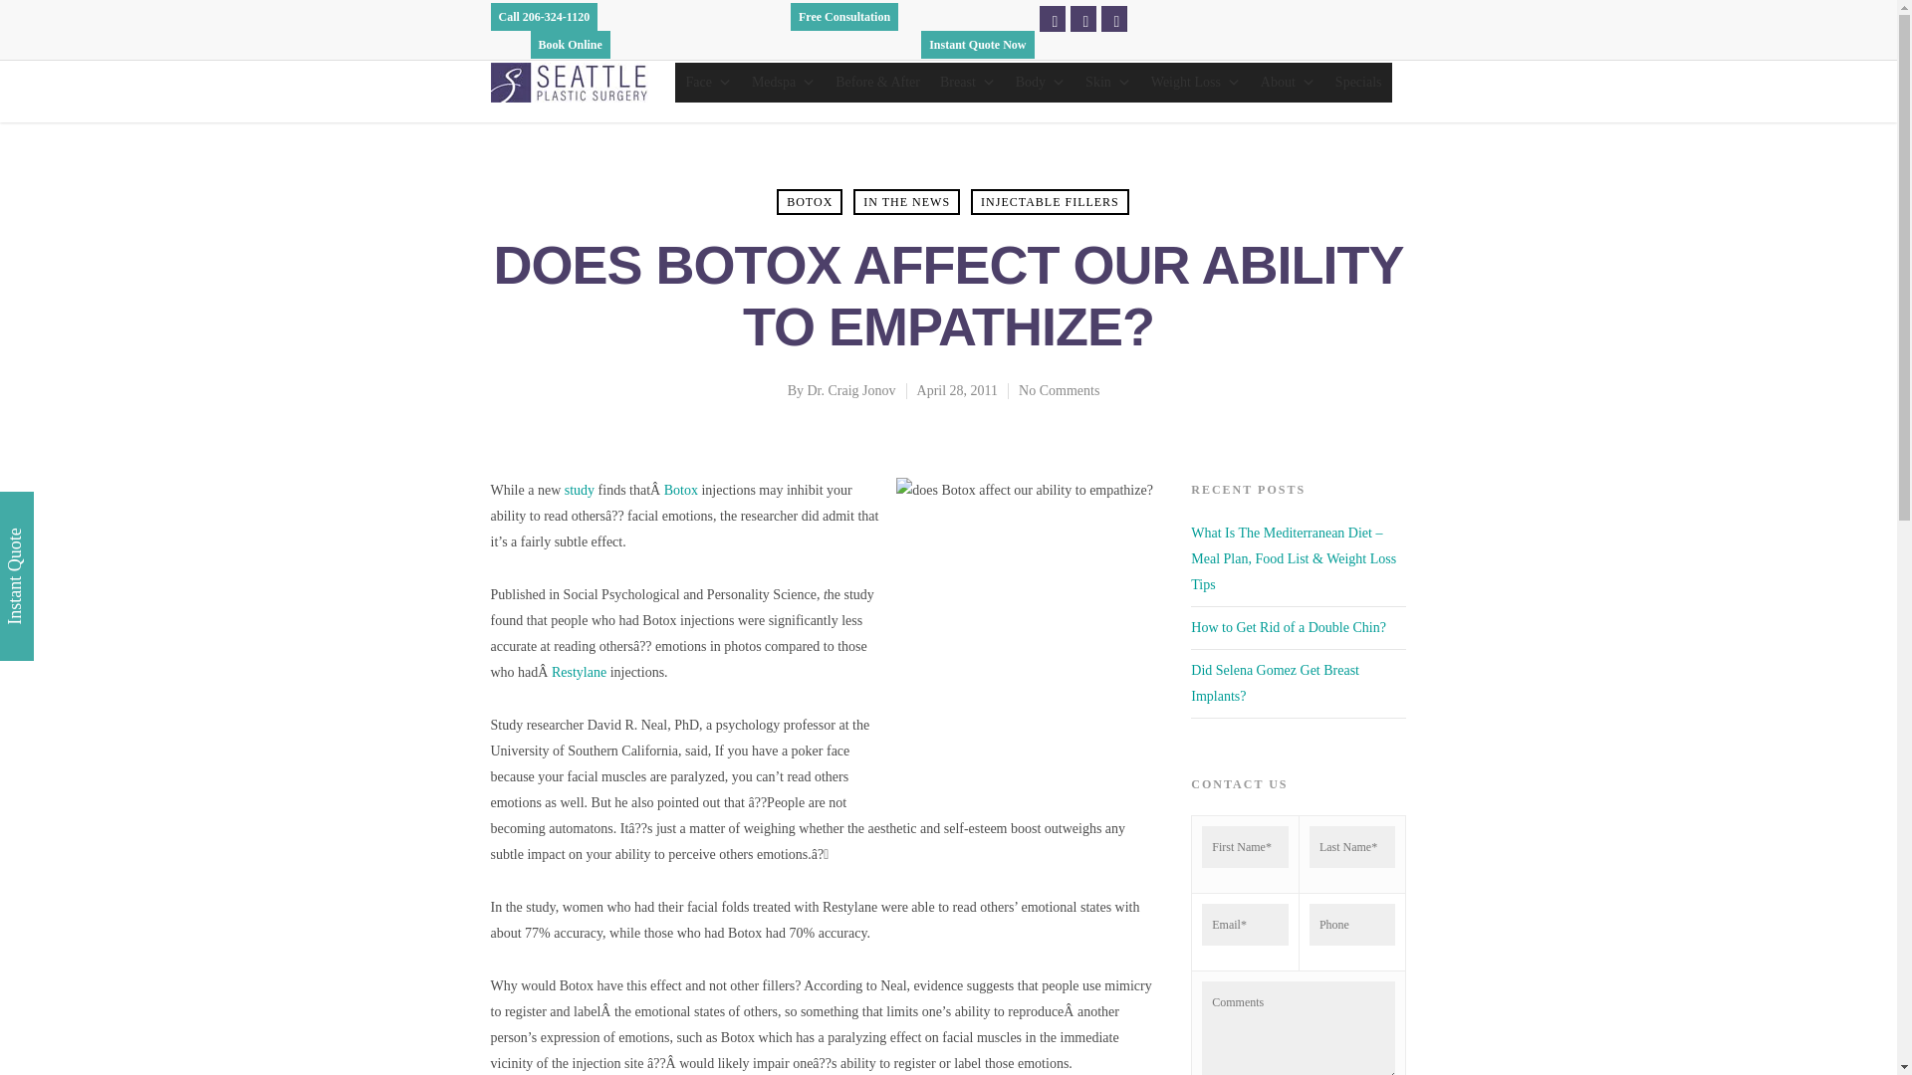 The image size is (1912, 1075). What do you see at coordinates (707, 82) in the screenshot?
I see `Face` at bounding box center [707, 82].